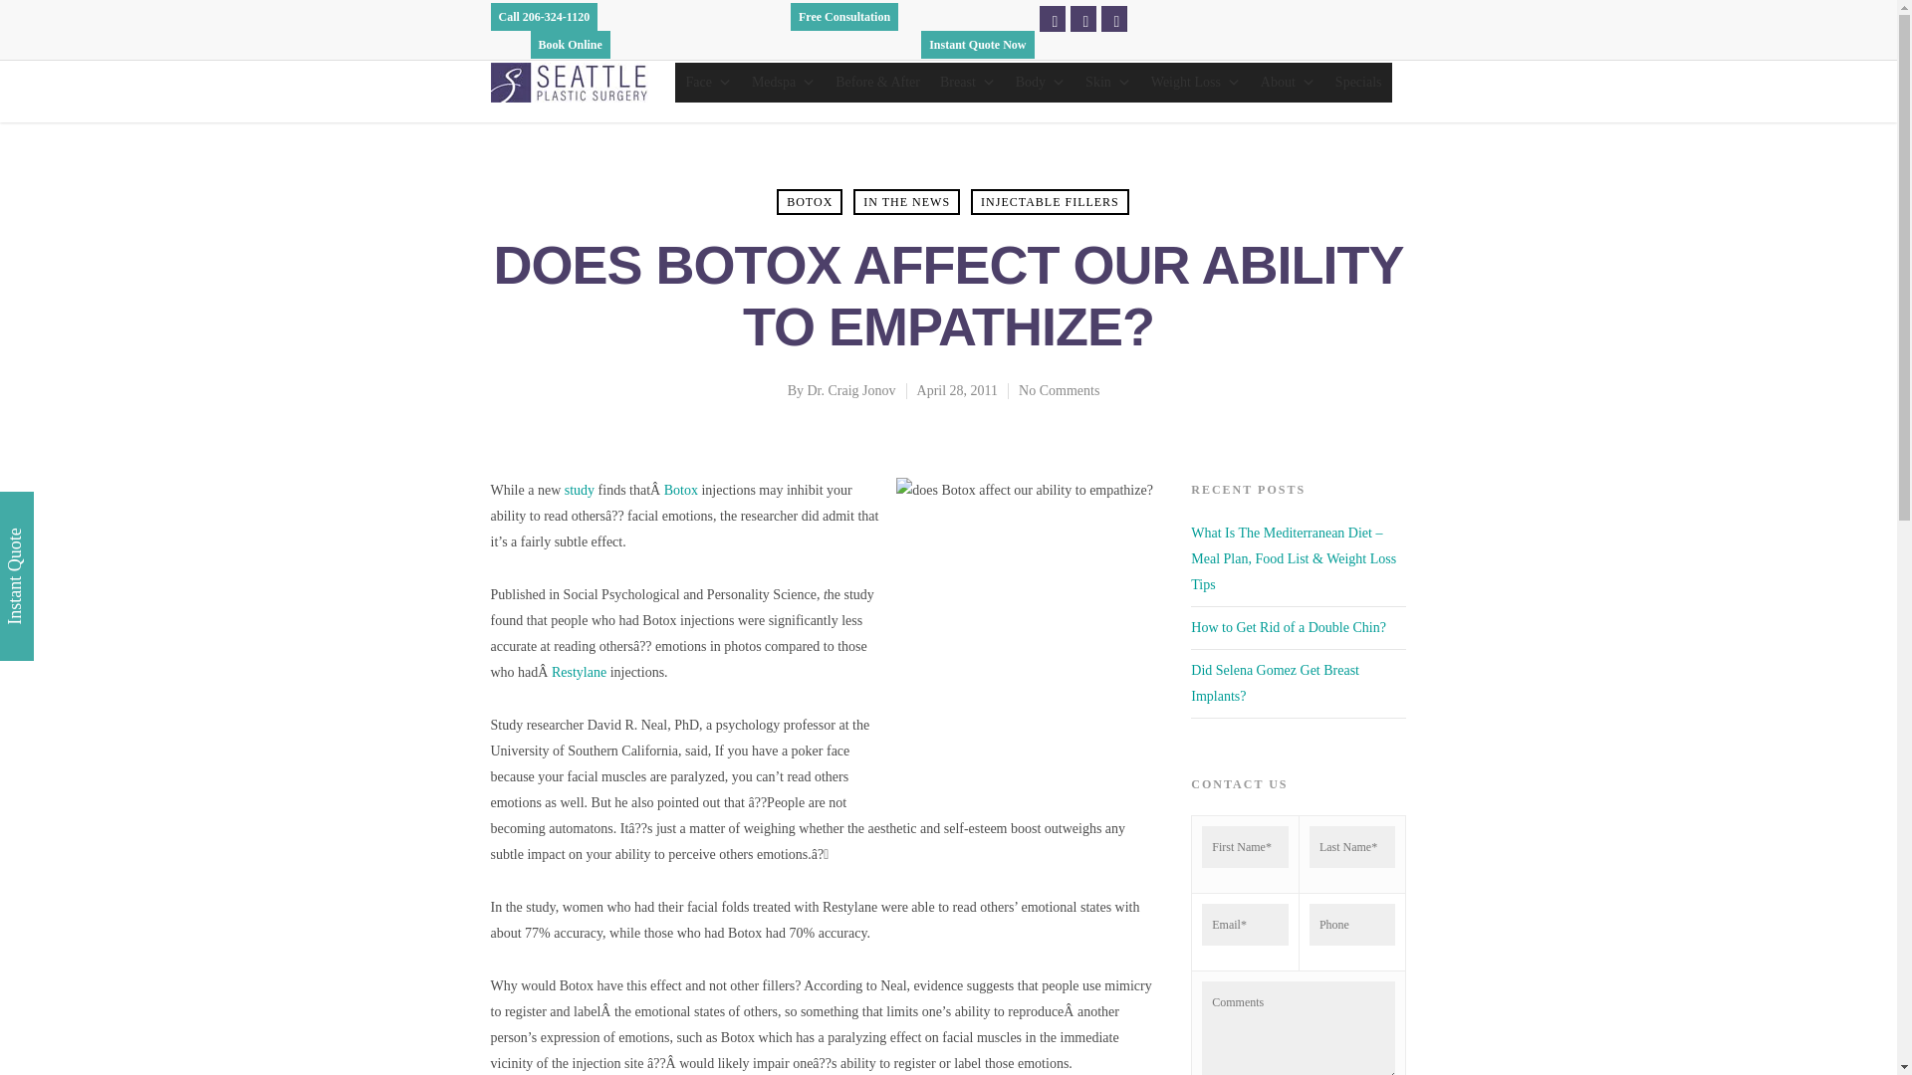 The image size is (1912, 1075). What do you see at coordinates (707, 82) in the screenshot?
I see `Face` at bounding box center [707, 82].